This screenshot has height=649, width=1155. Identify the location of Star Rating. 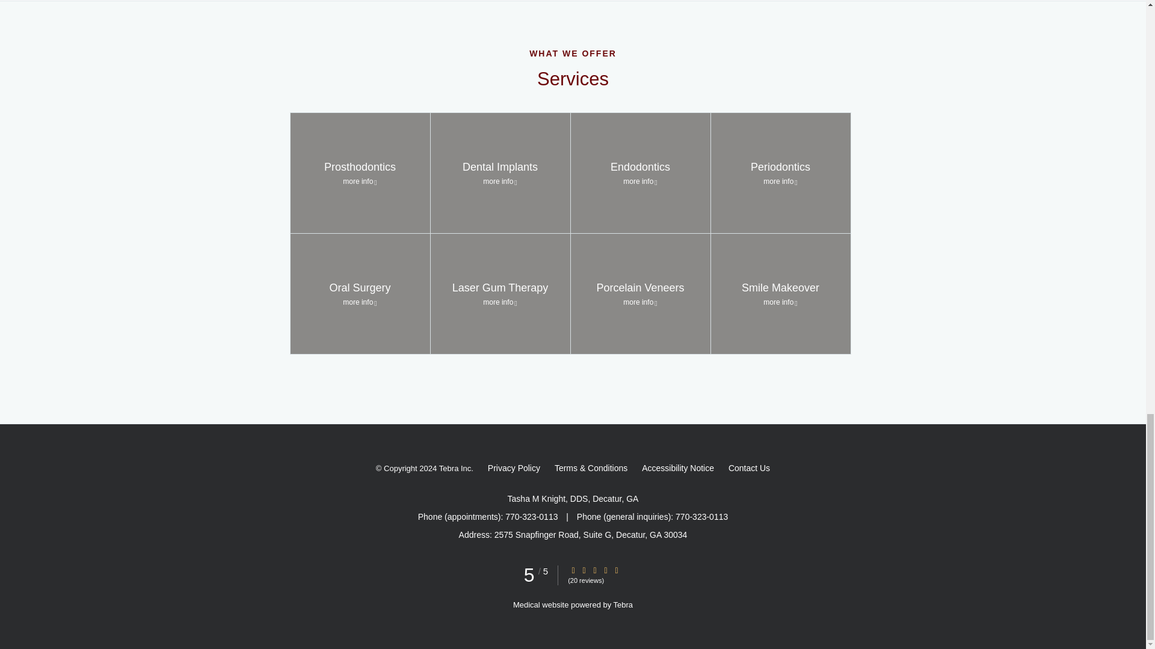
(573, 570).